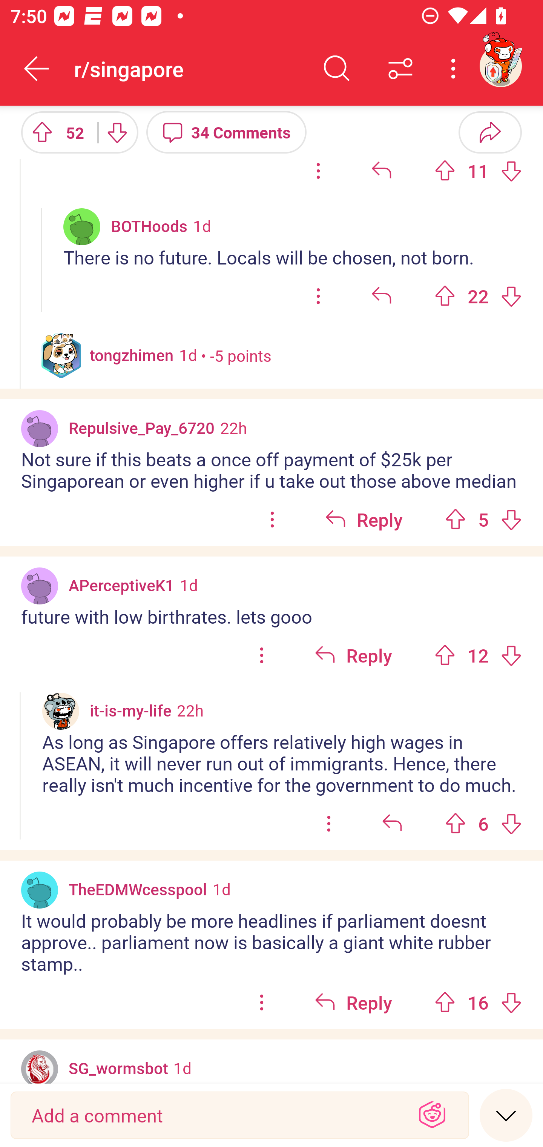 Image resolution: width=543 pixels, height=1147 pixels. What do you see at coordinates (490, 132) in the screenshot?
I see `Share` at bounding box center [490, 132].